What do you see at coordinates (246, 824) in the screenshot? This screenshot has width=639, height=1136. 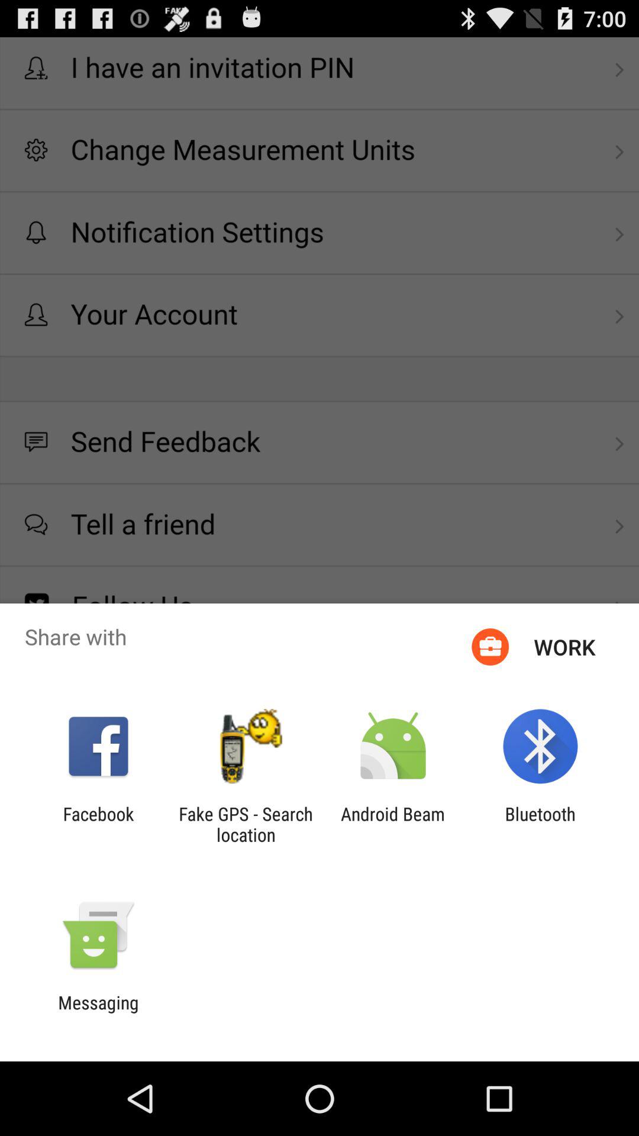 I see `jump to the fake gps search` at bounding box center [246, 824].